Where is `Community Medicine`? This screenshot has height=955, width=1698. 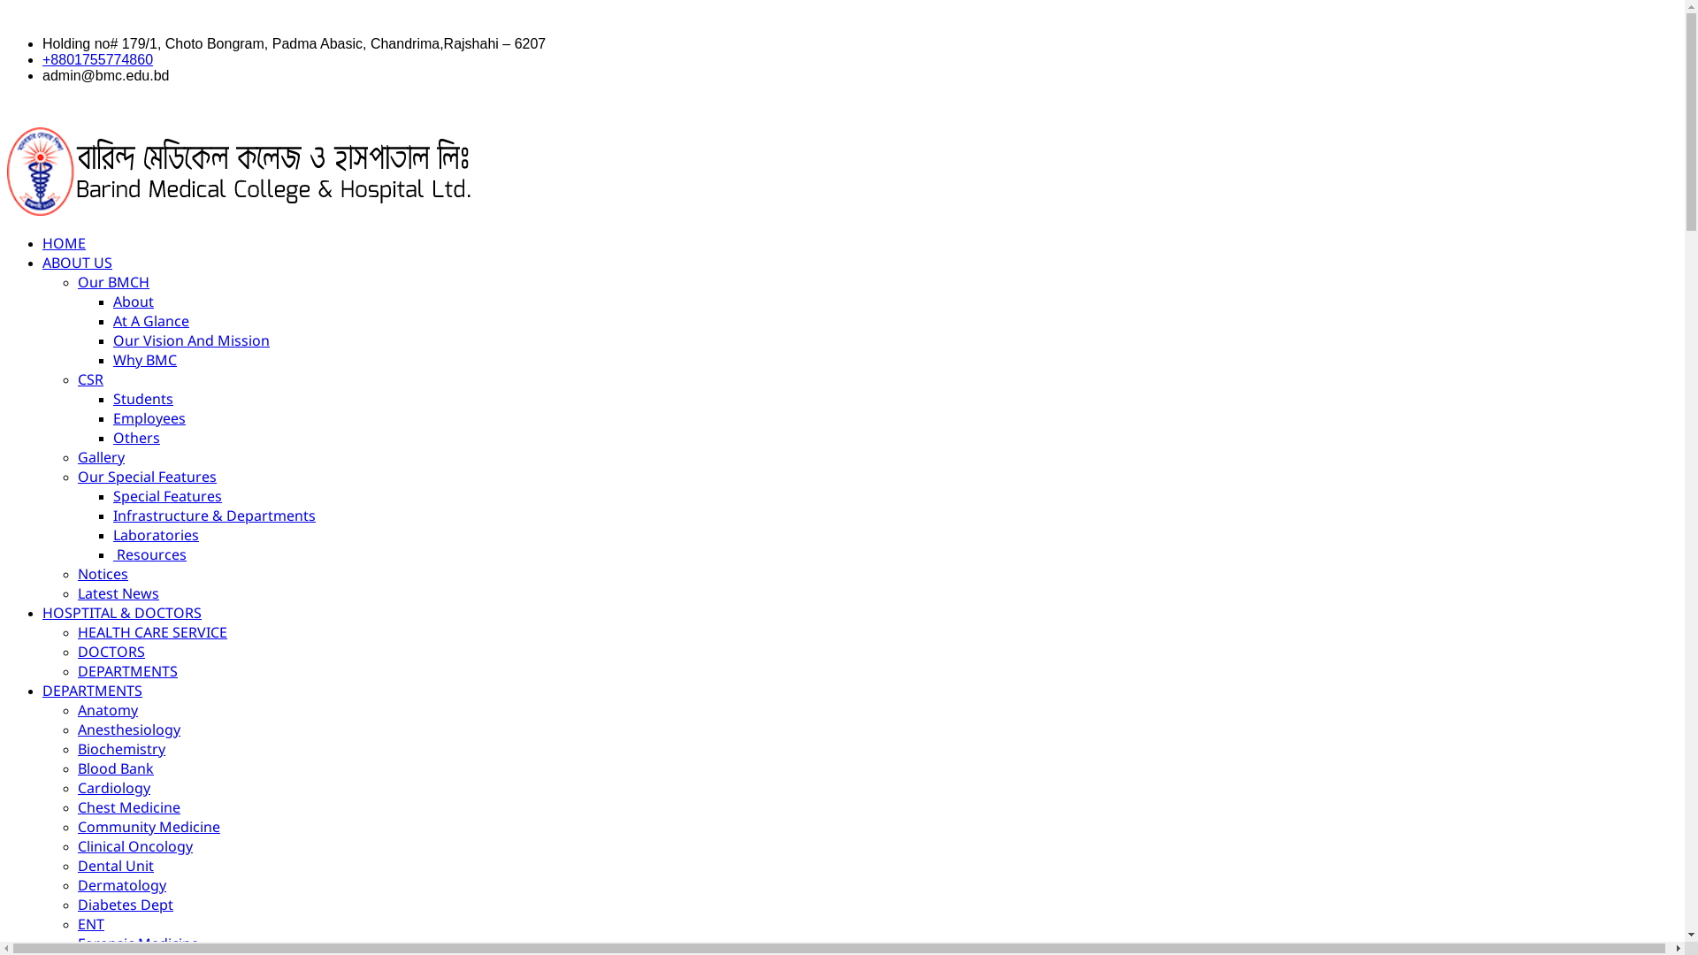
Community Medicine is located at coordinates (149, 827).